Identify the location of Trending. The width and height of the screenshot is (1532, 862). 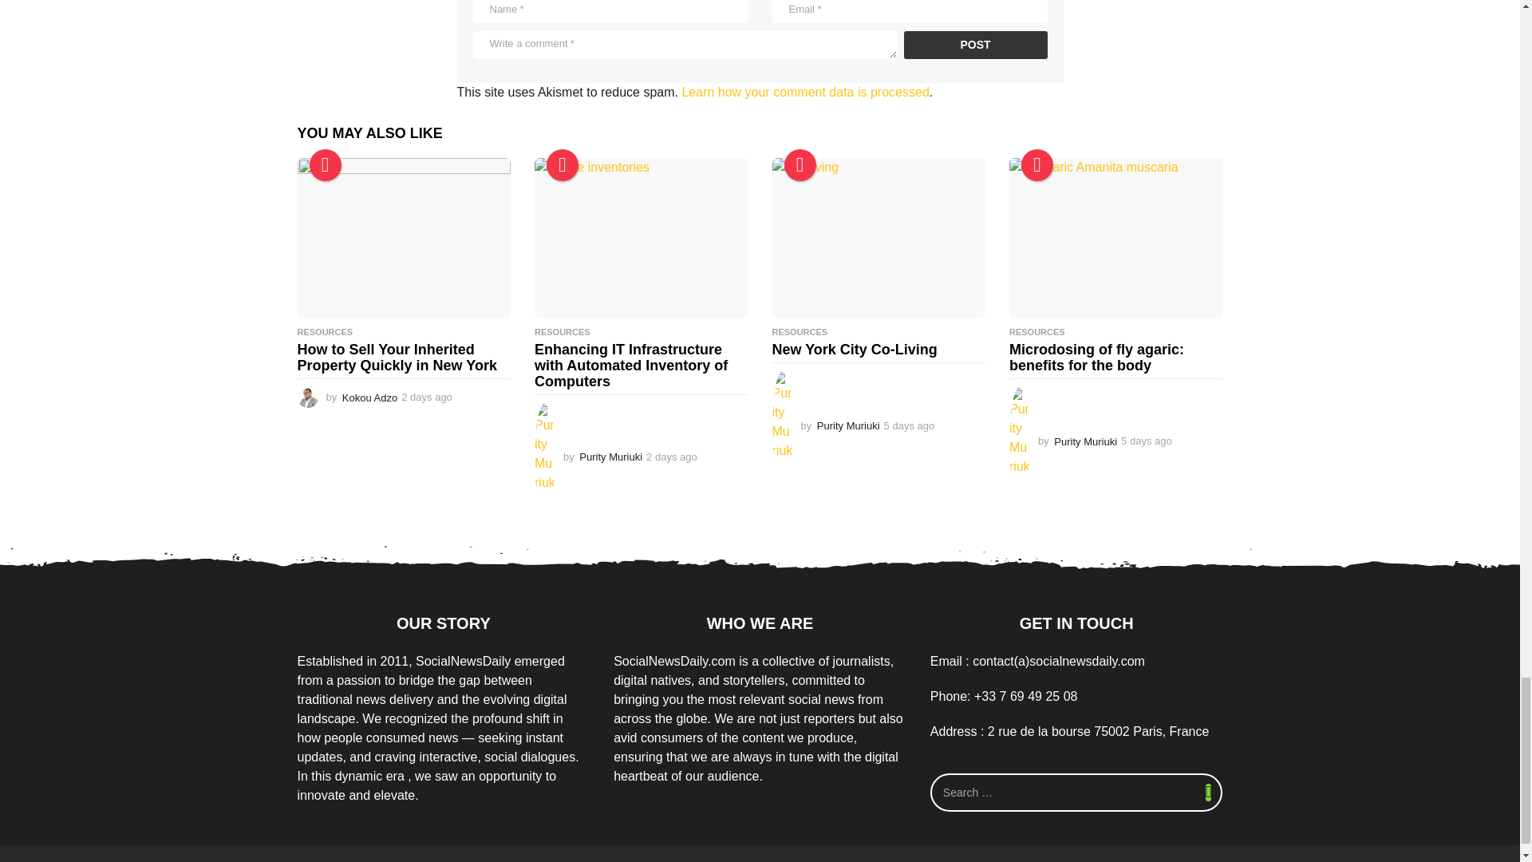
(563, 164).